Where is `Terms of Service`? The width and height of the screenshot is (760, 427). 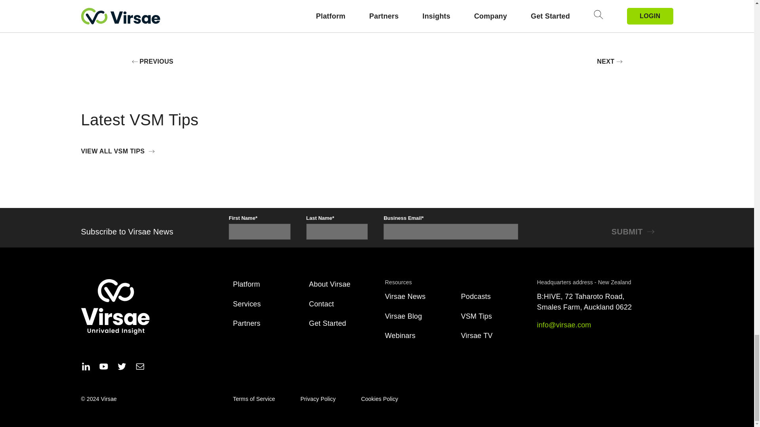
Terms of Service is located at coordinates (254, 399).